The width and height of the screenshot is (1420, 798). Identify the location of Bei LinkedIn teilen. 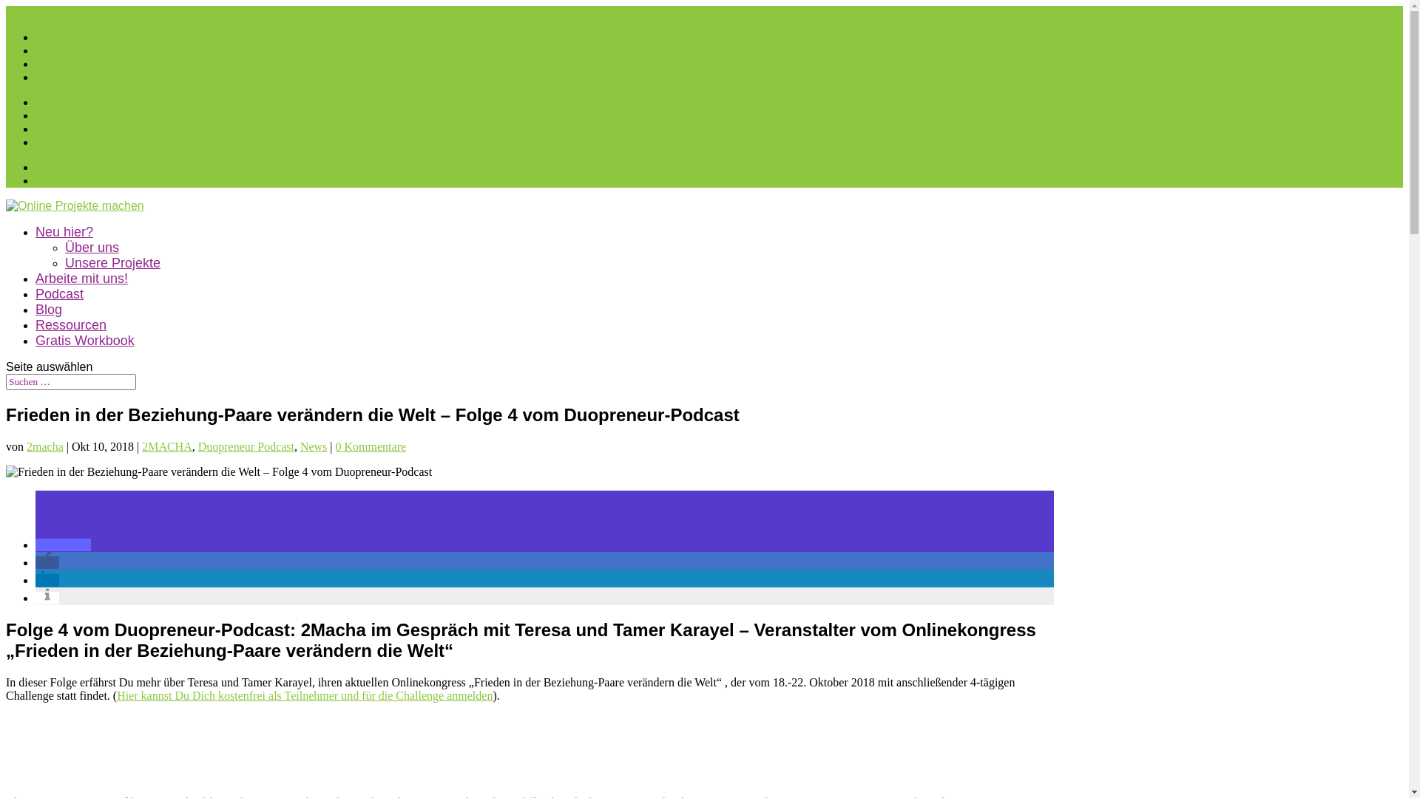
(47, 581).